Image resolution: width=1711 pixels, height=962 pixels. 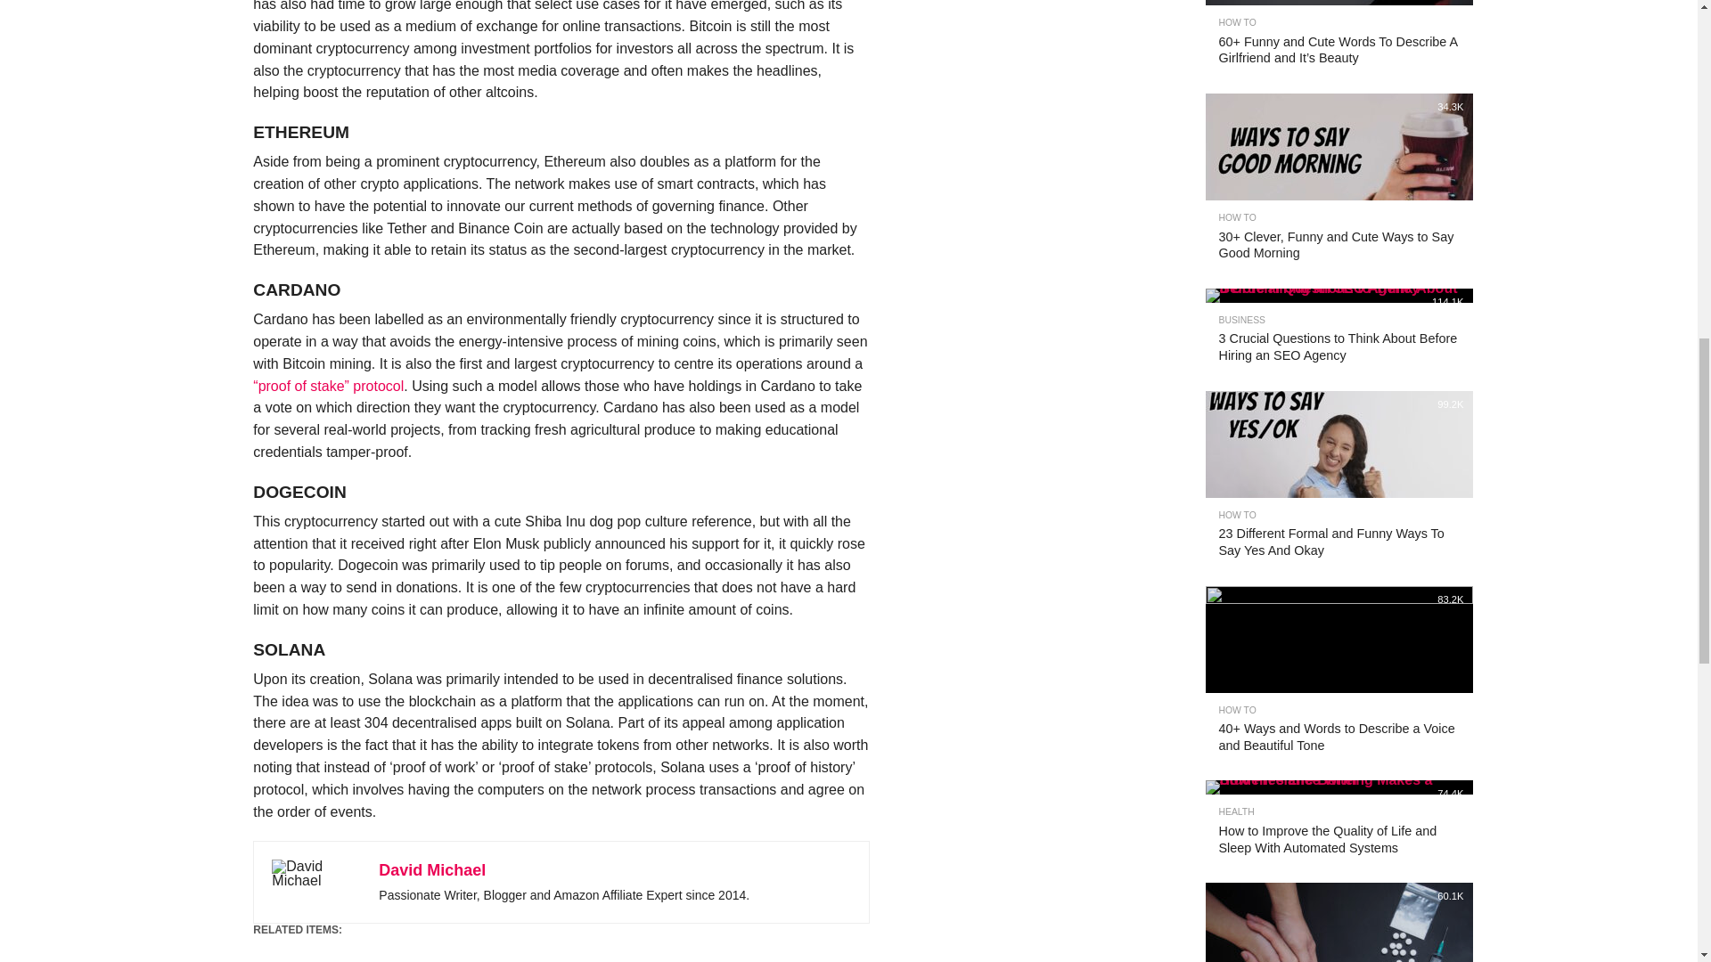 What do you see at coordinates (431, 869) in the screenshot?
I see `David Michael` at bounding box center [431, 869].